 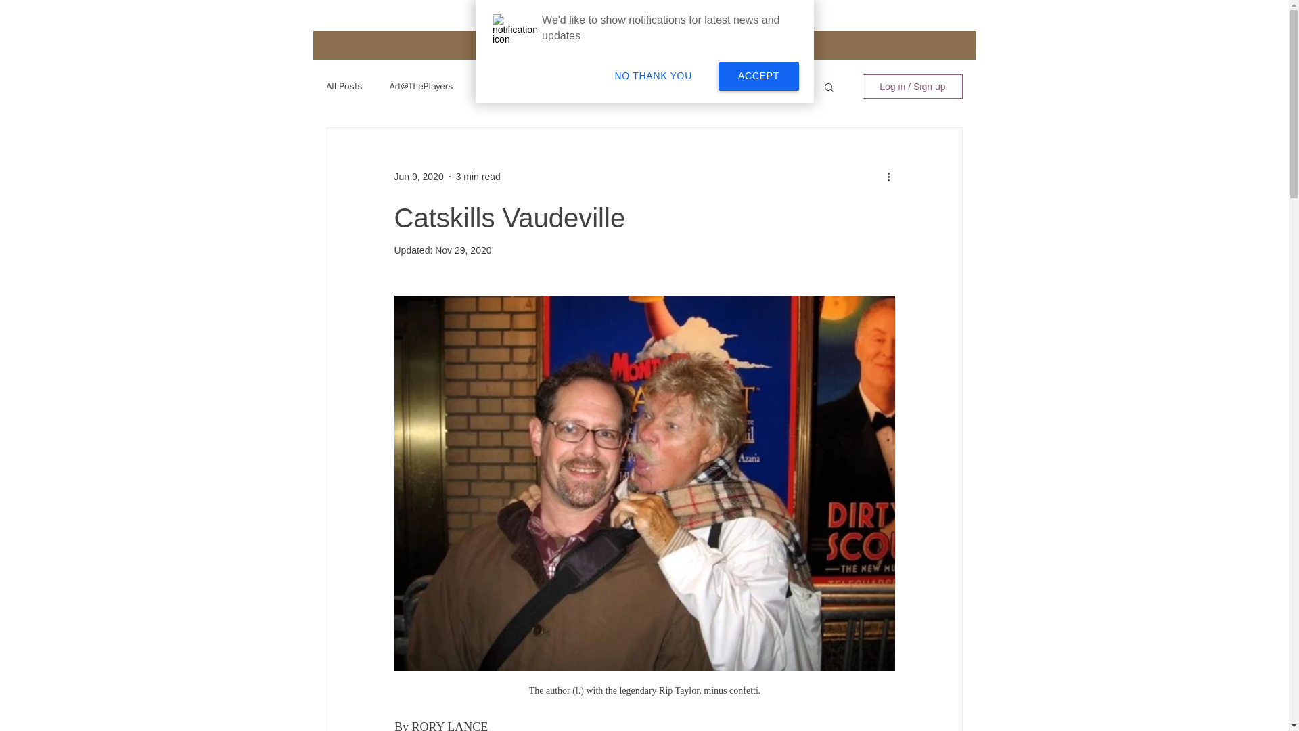 I want to click on Nov 29, 2020, so click(x=463, y=250).